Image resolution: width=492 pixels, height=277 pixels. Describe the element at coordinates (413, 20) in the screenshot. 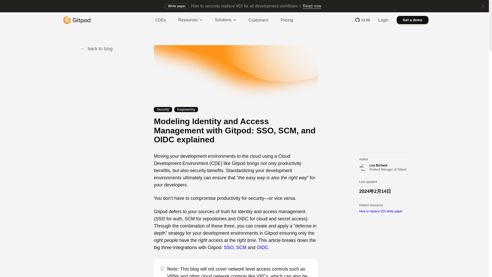

I see `Get a demo` at that location.